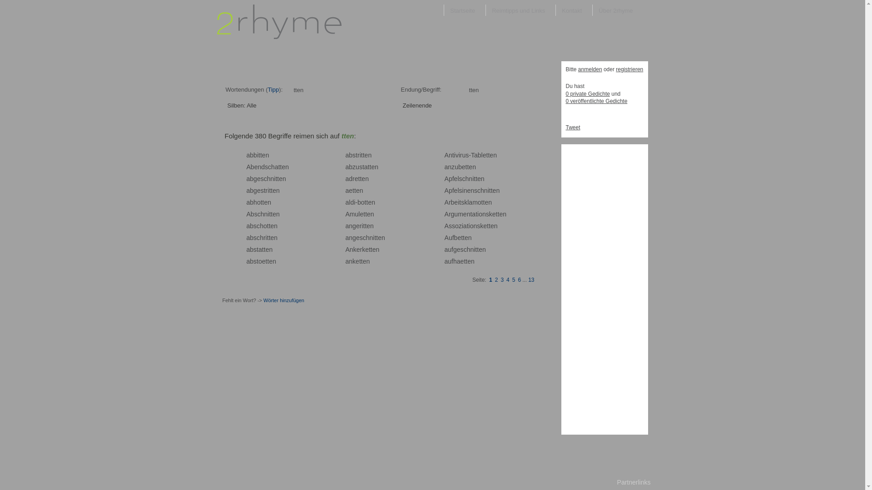  I want to click on r, so click(361, 226).